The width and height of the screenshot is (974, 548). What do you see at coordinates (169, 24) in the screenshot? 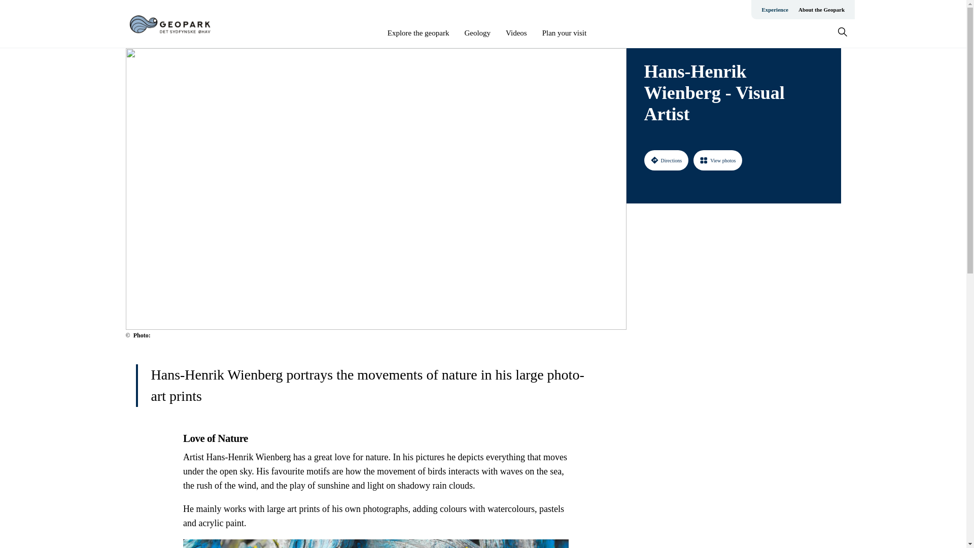
I see `Go to homepage` at bounding box center [169, 24].